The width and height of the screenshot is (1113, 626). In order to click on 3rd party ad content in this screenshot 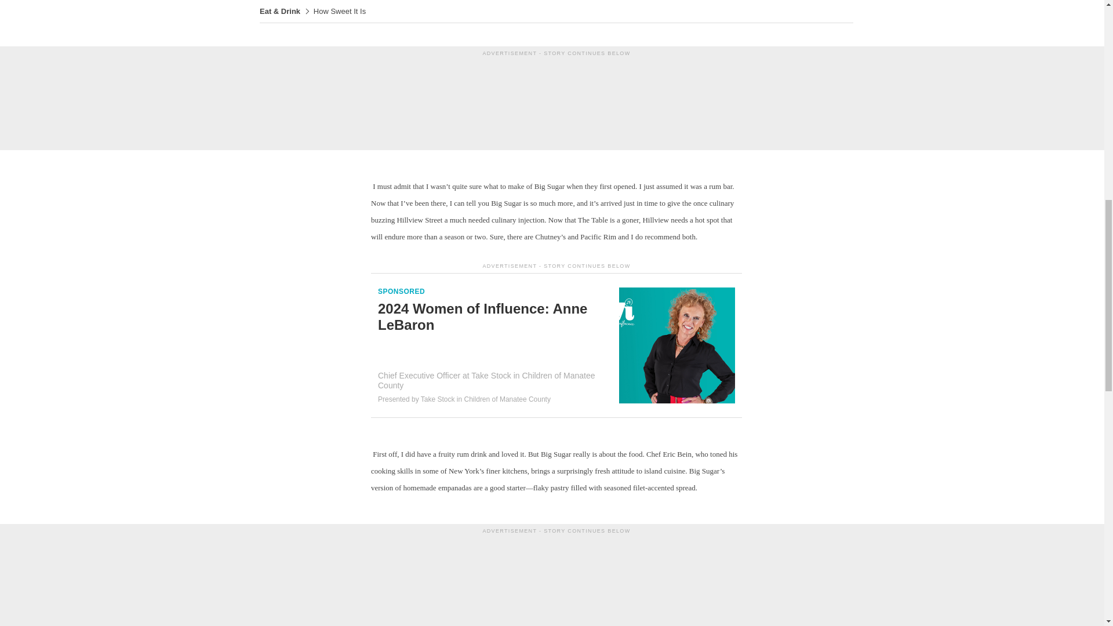, I will do `click(556, 101)`.